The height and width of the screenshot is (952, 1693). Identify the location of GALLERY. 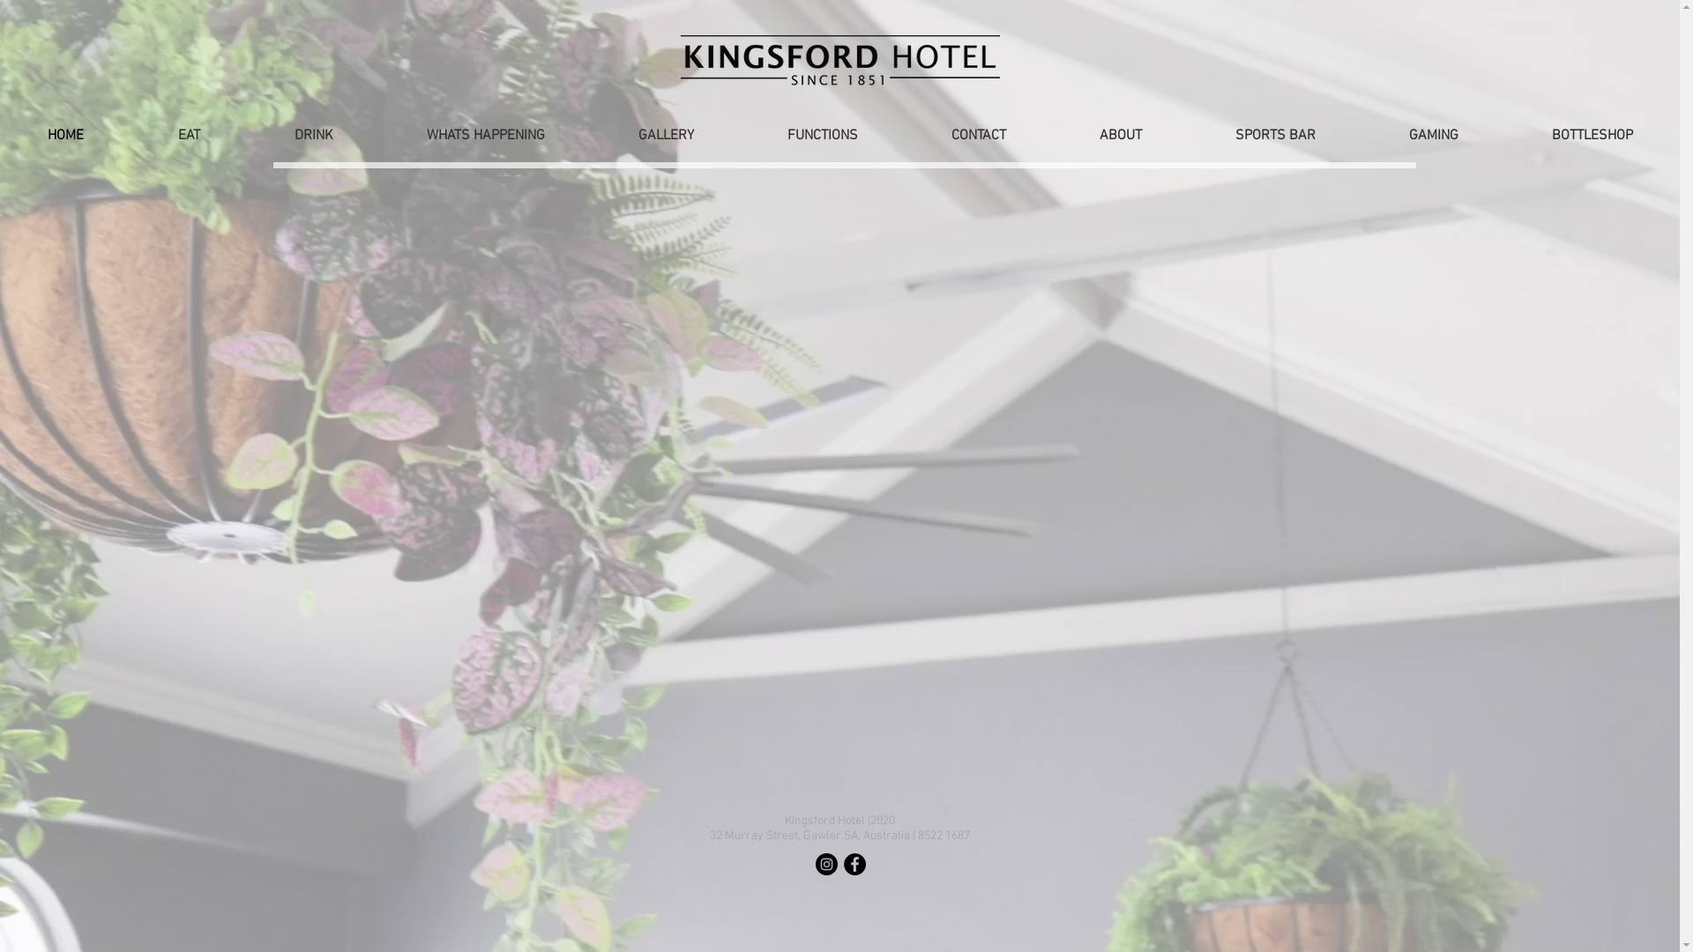
(667, 136).